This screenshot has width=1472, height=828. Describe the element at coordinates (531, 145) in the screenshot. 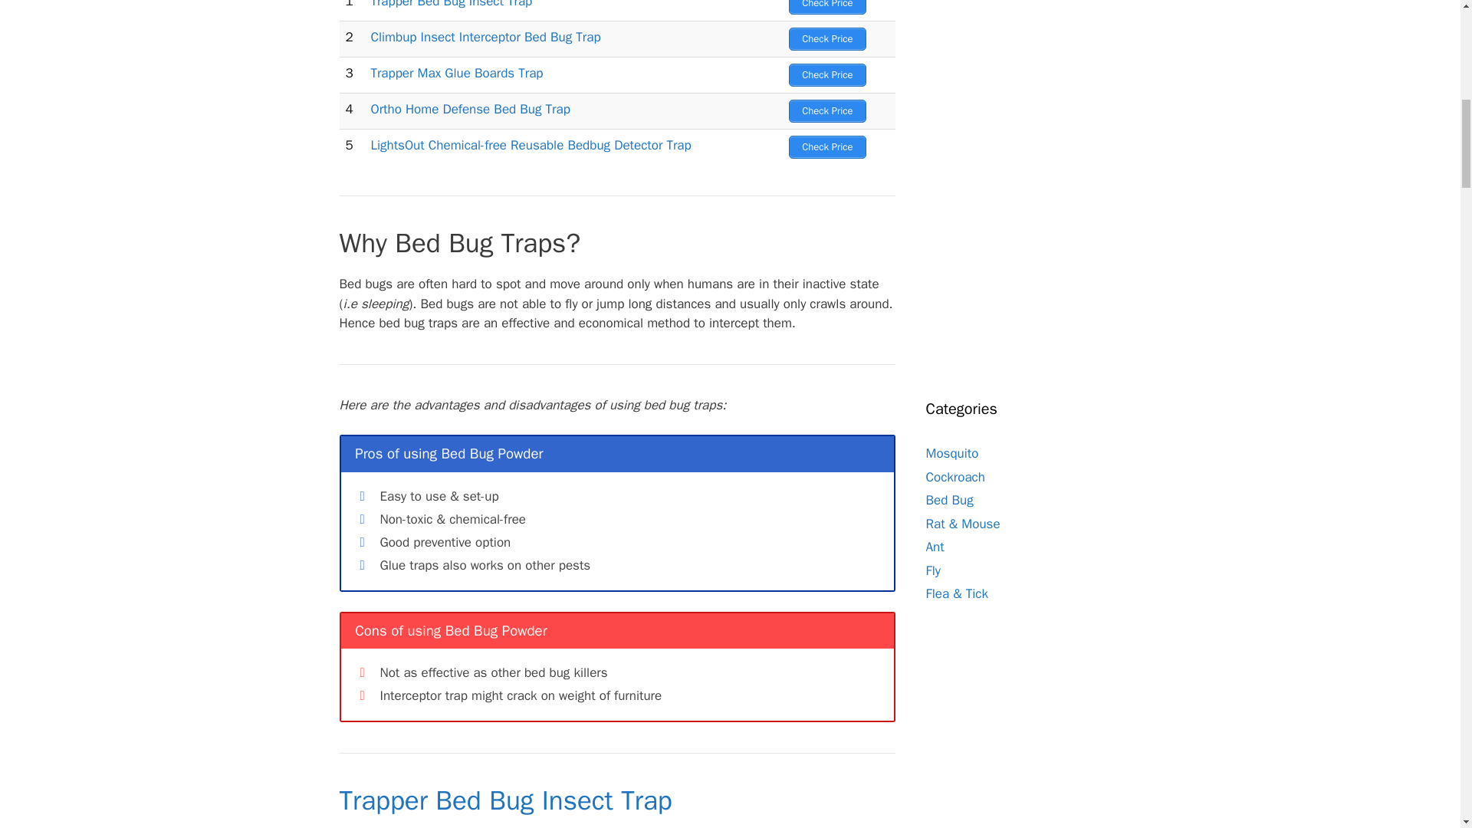

I see `LightsOut Chemical-free Reusable Bedbug Detector Trap` at that location.